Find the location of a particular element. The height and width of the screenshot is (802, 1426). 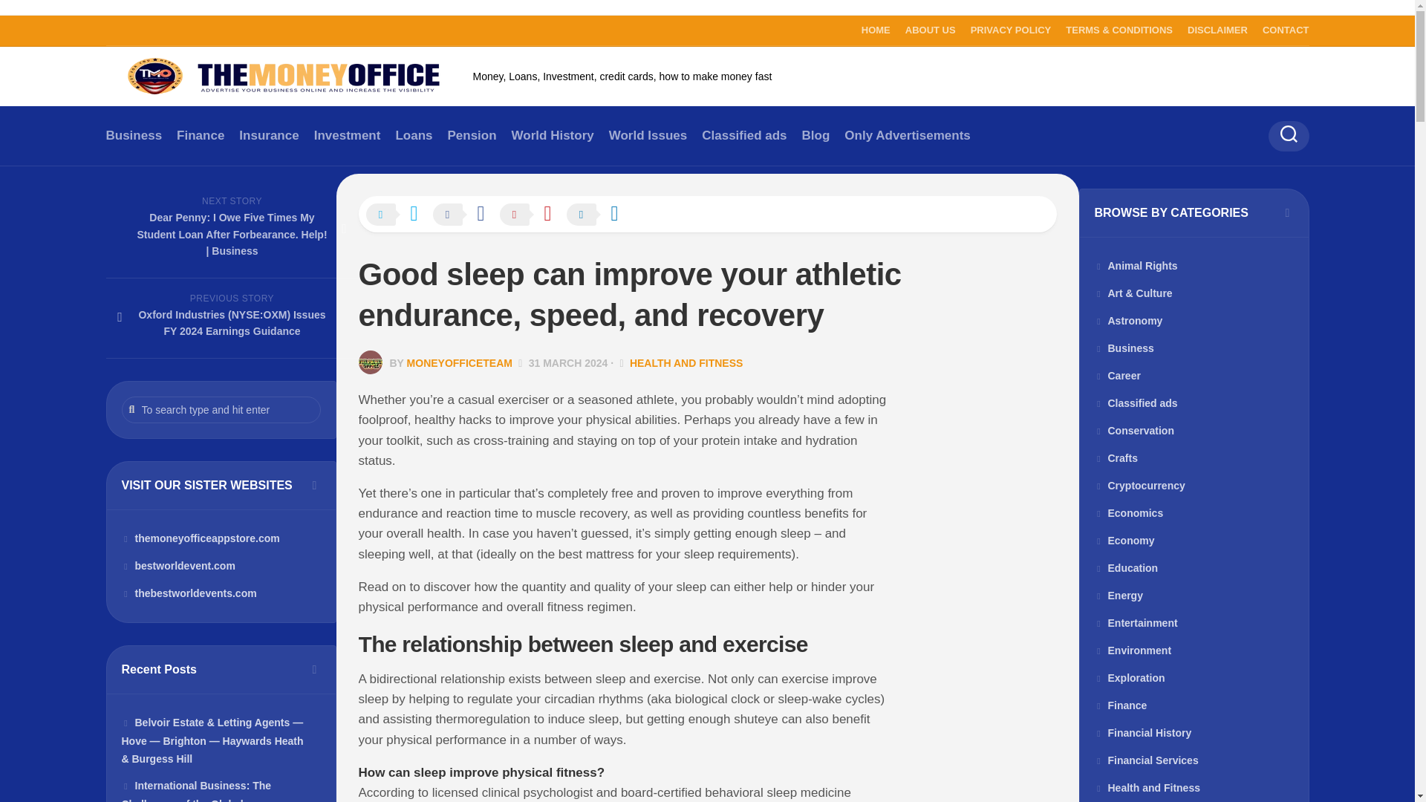

Blog is located at coordinates (815, 135).